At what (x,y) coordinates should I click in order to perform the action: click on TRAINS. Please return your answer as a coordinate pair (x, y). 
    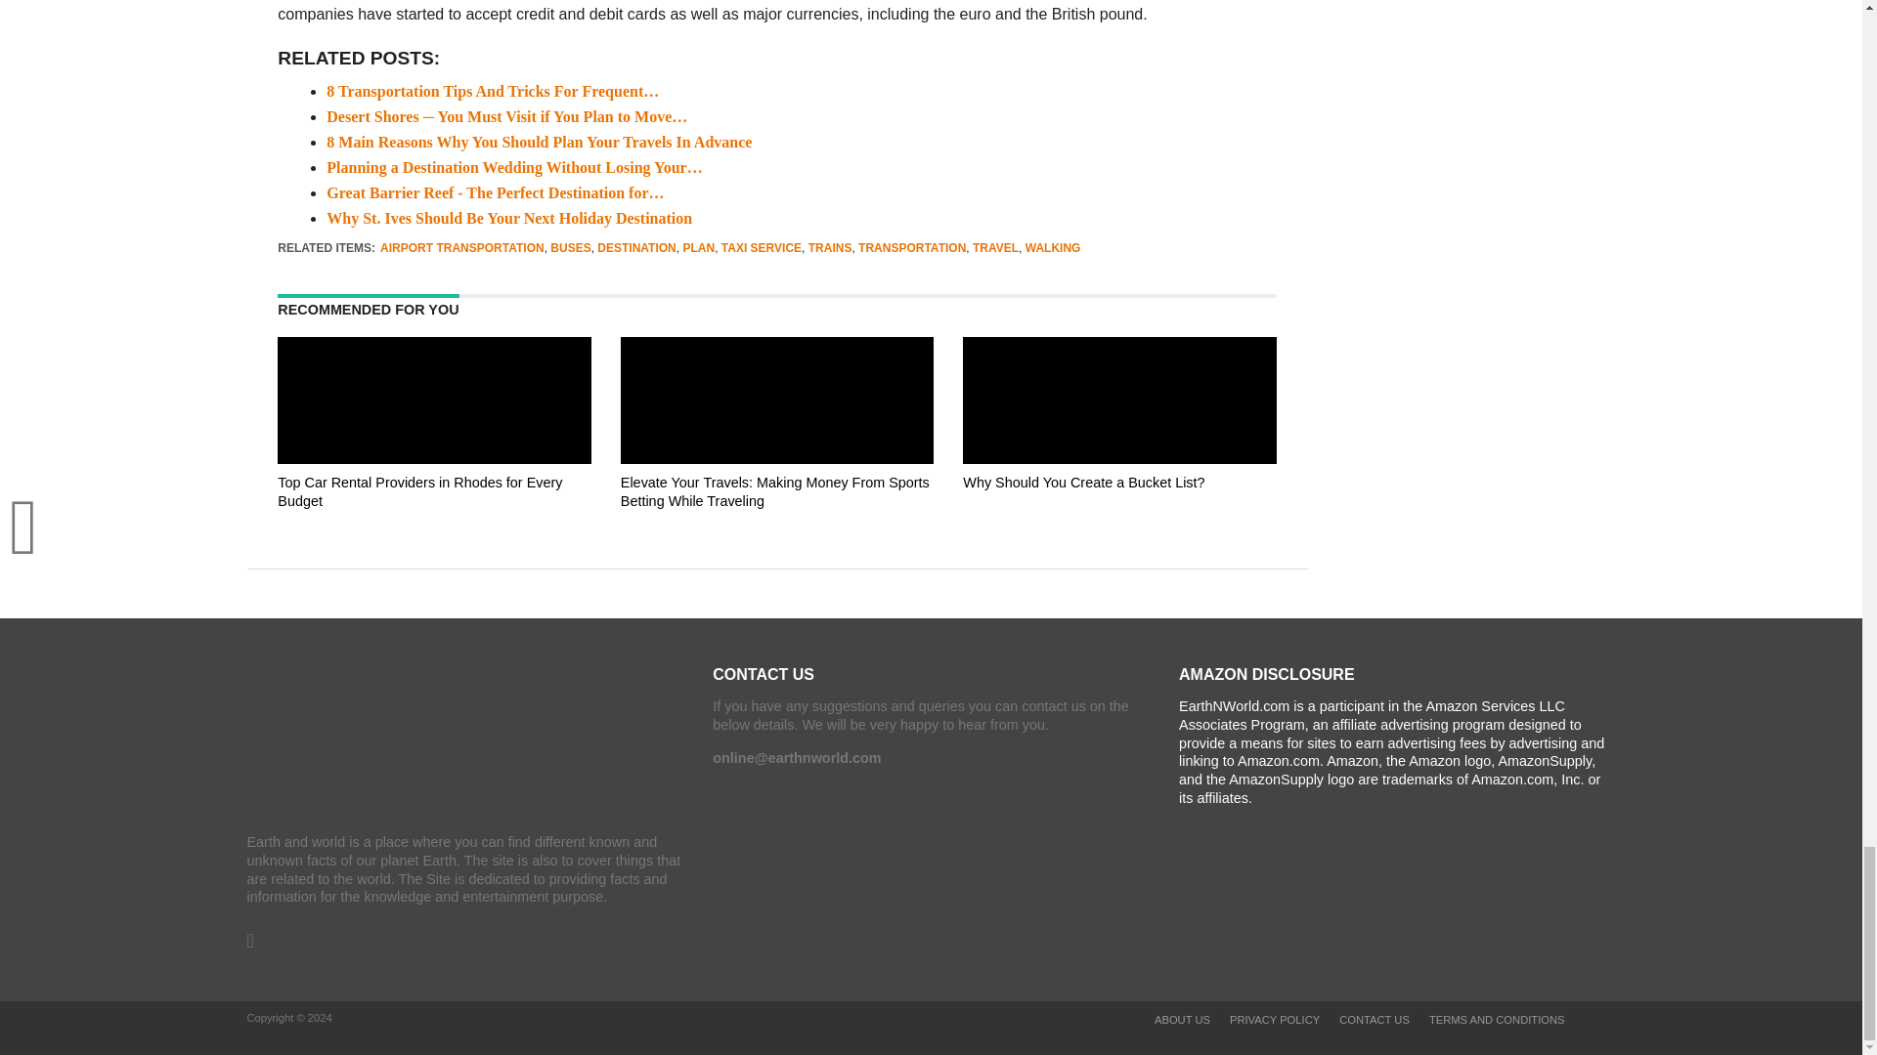
    Looking at the image, I should click on (830, 248).